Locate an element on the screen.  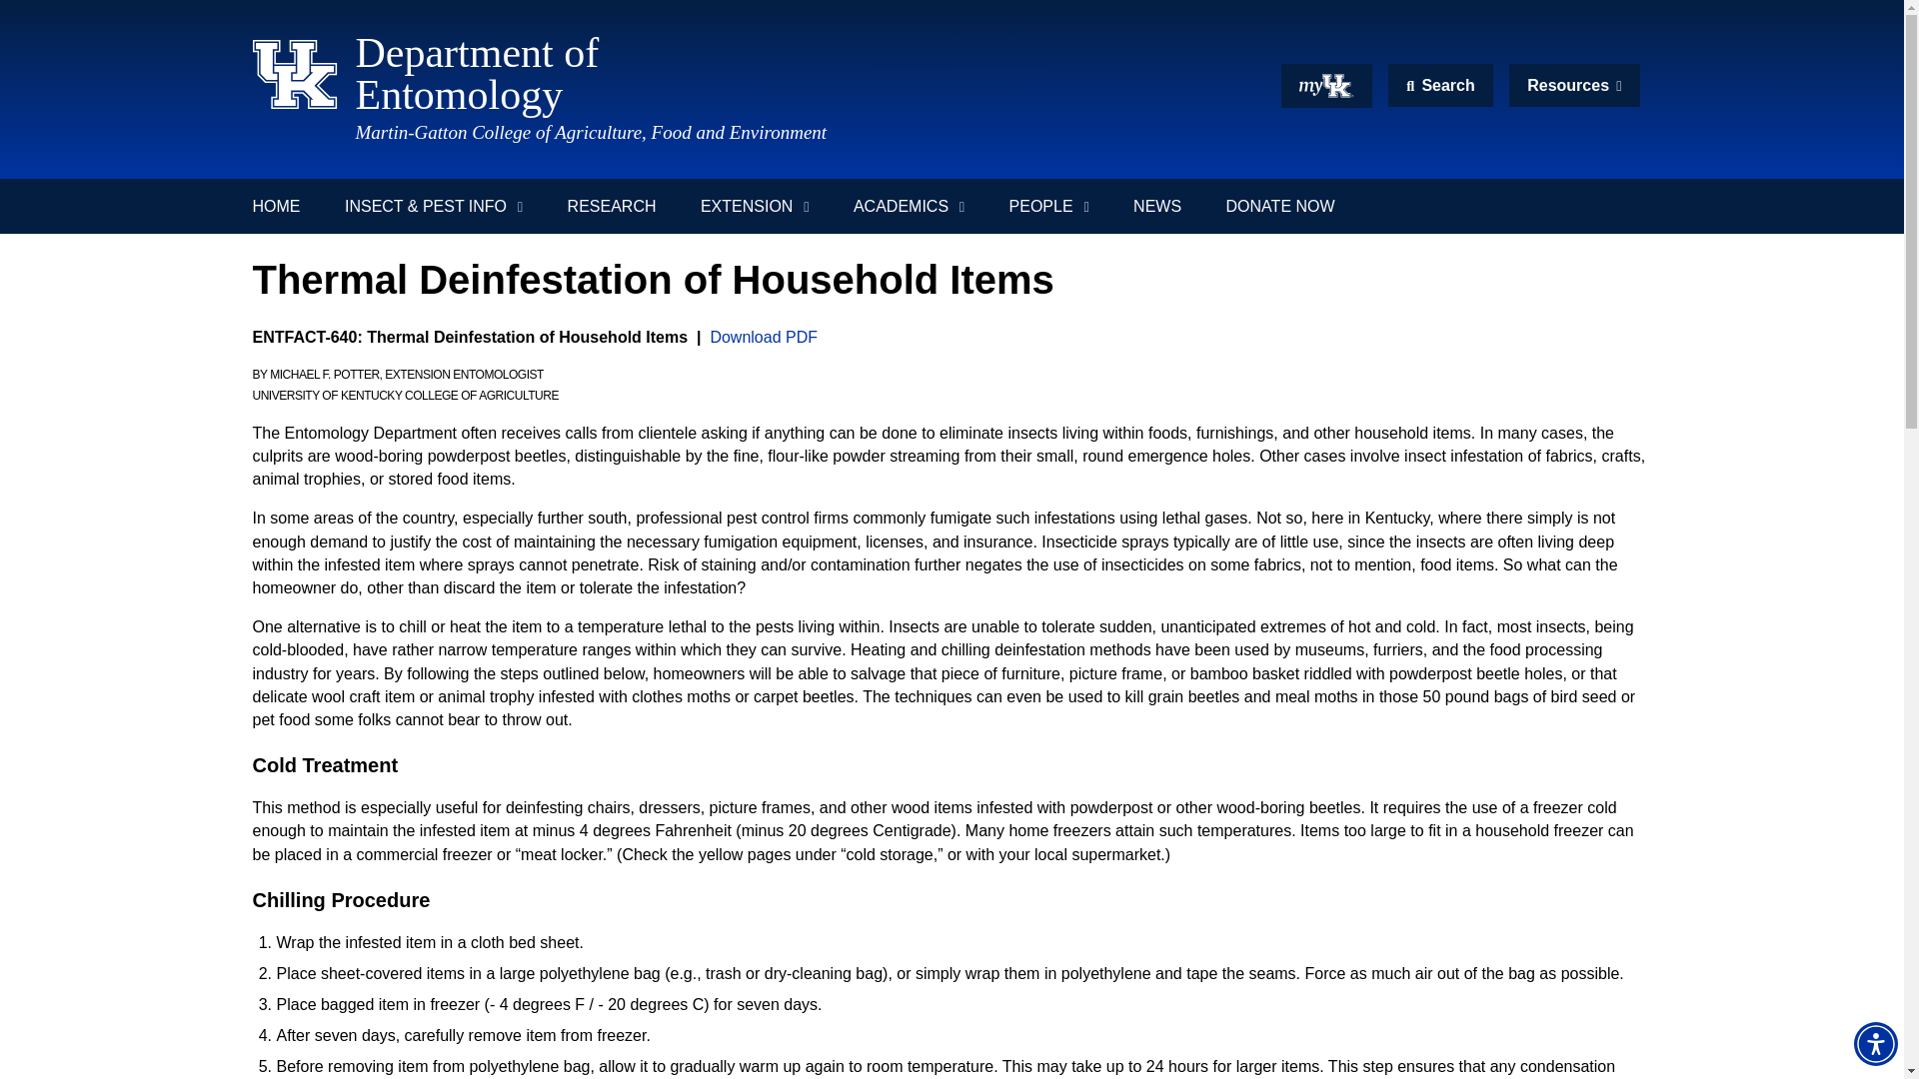
DONATE NOW is located at coordinates (612, 206).